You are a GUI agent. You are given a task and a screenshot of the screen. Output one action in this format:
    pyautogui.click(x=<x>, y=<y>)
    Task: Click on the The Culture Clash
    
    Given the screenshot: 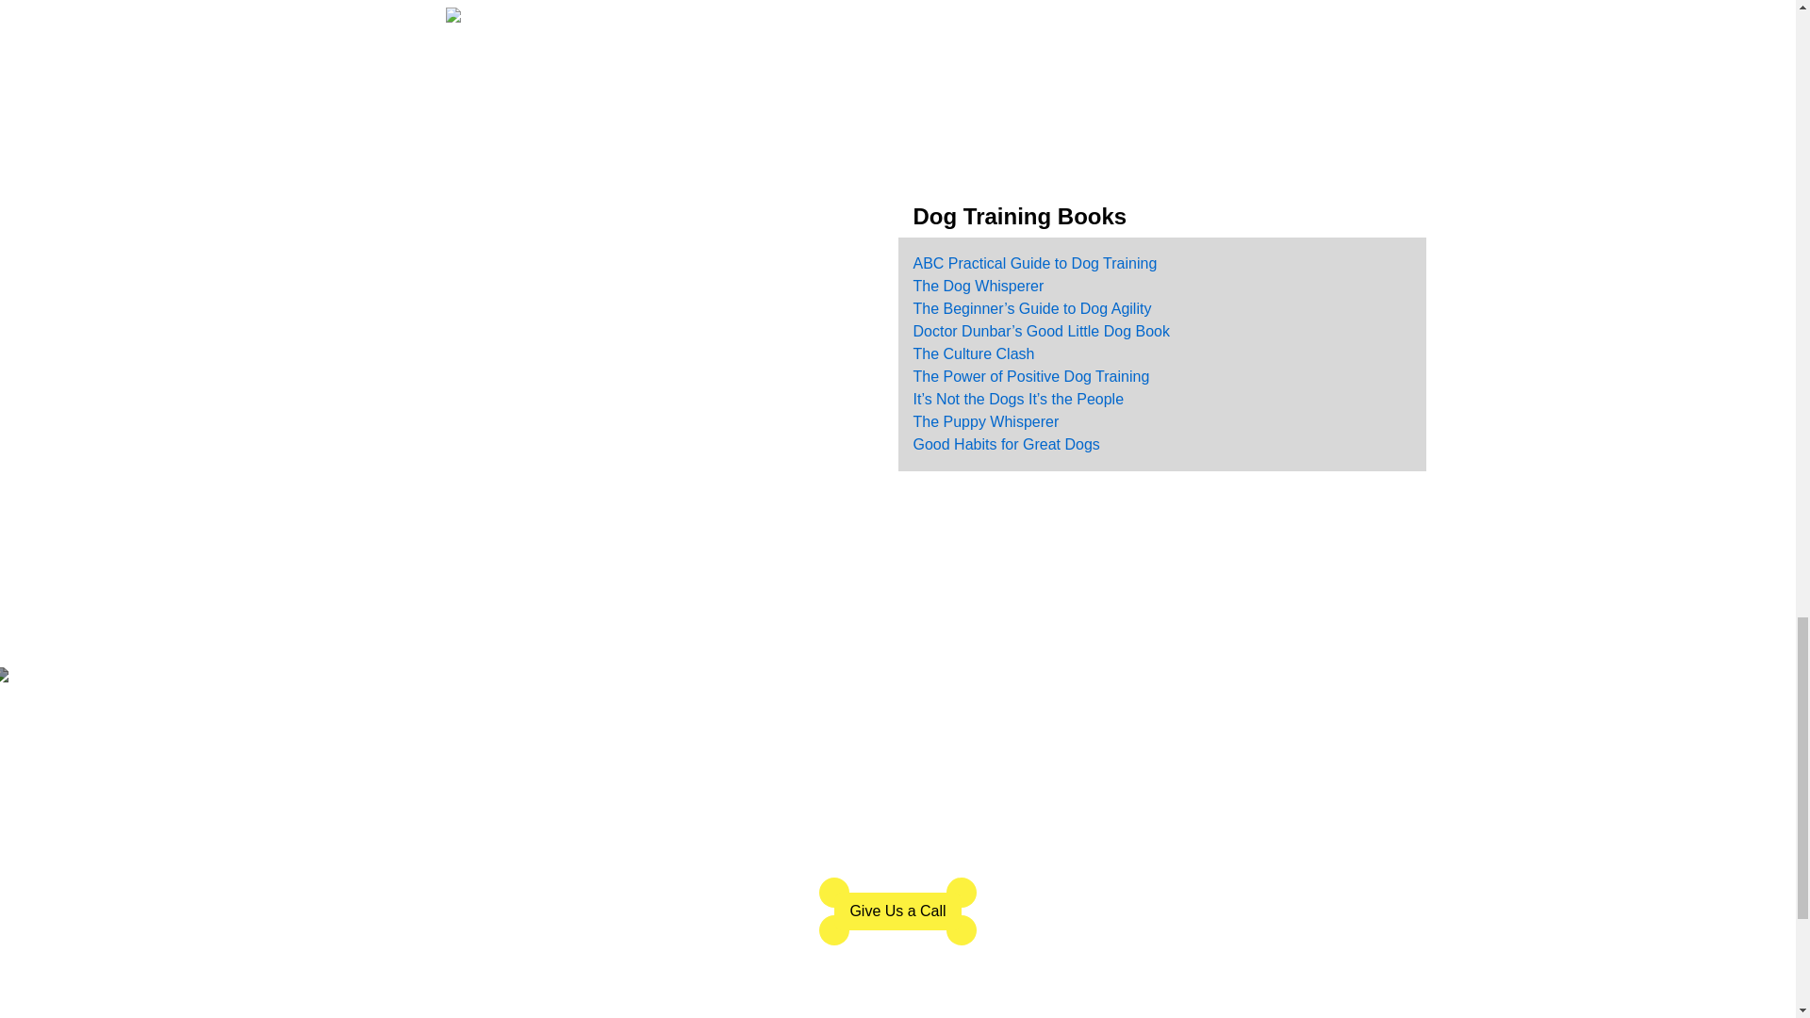 What is the action you would take?
    pyautogui.click(x=973, y=354)
    